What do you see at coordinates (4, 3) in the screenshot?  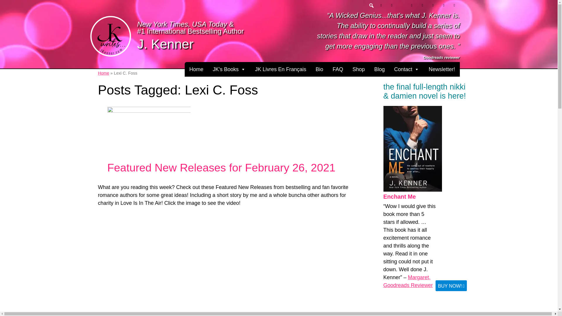 I see `Search` at bounding box center [4, 3].